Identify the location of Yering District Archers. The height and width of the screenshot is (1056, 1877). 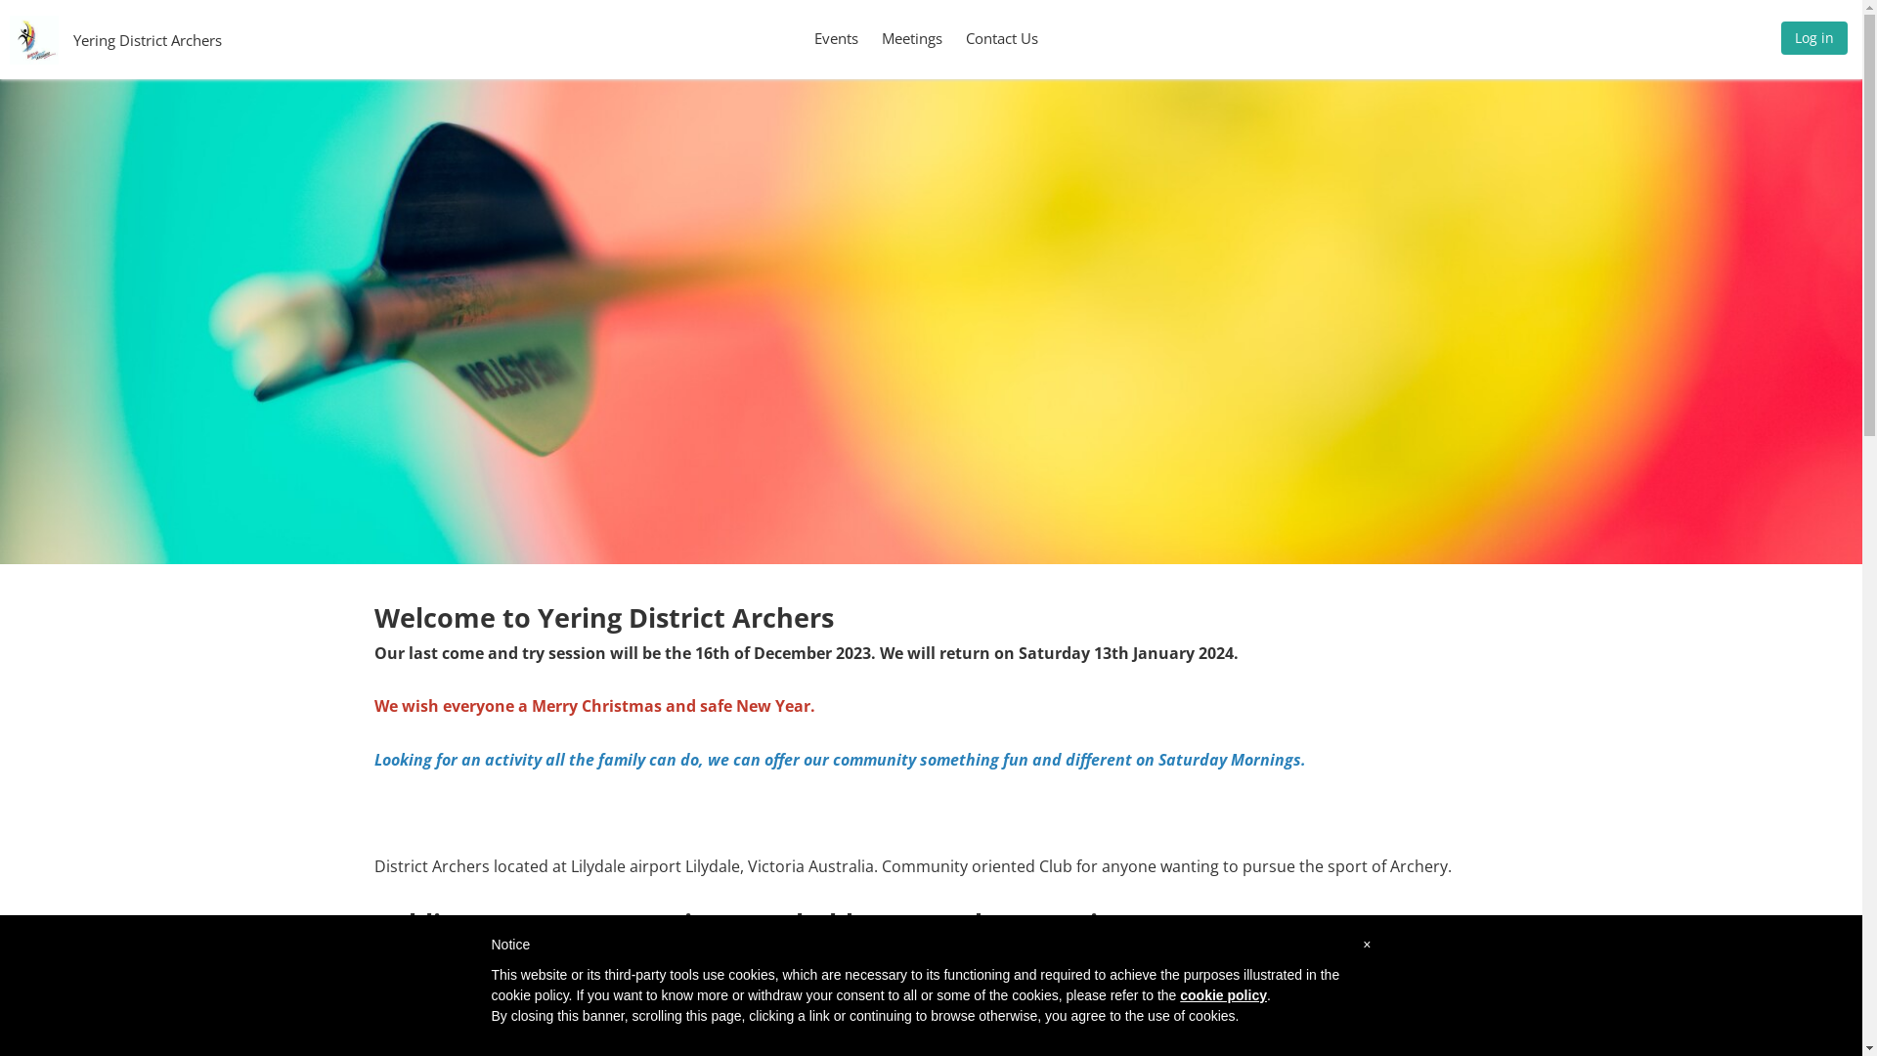
(148, 39).